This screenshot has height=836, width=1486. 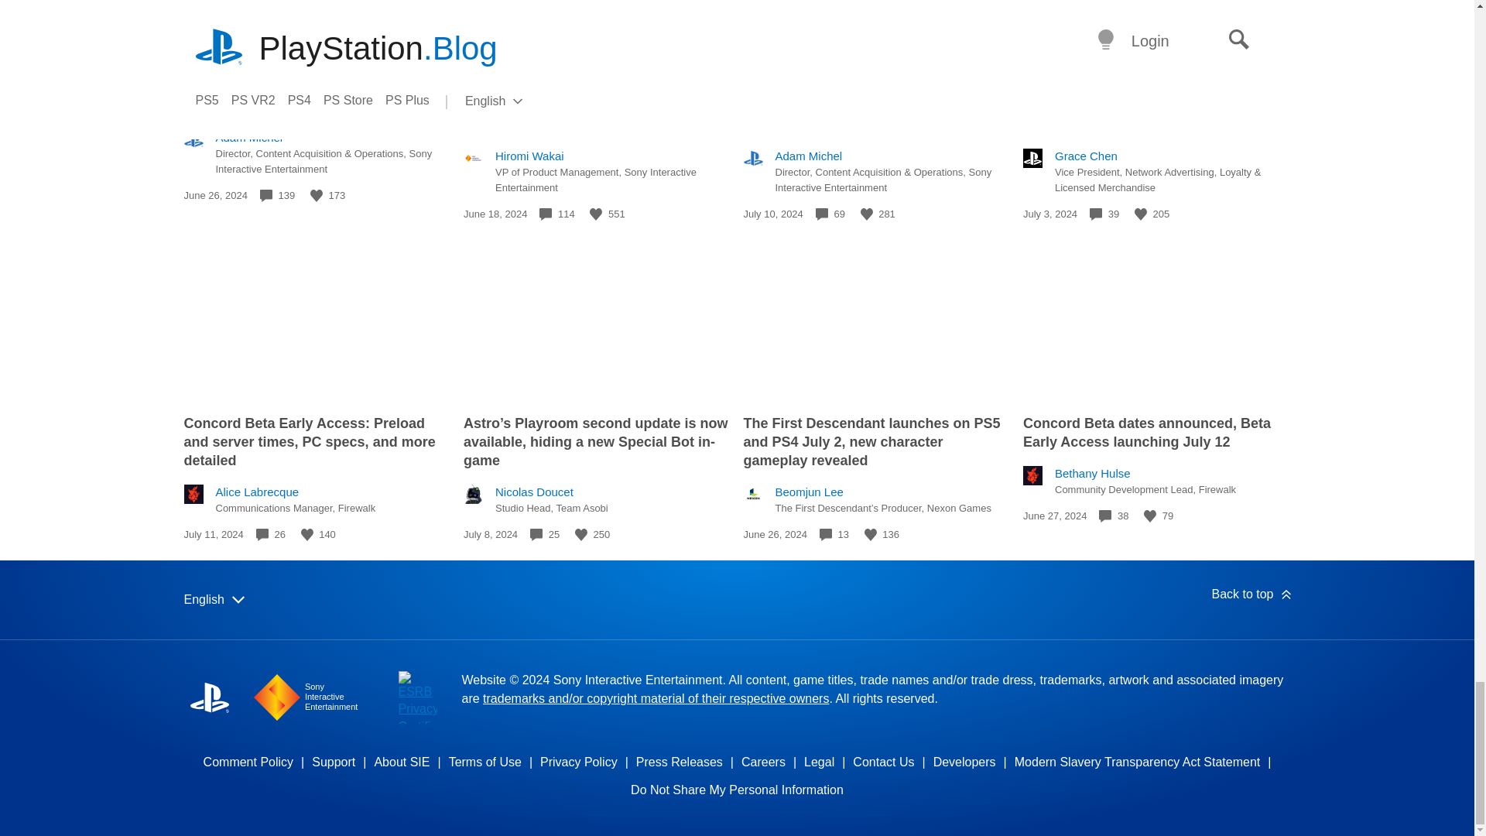 What do you see at coordinates (867, 214) in the screenshot?
I see `Like this` at bounding box center [867, 214].